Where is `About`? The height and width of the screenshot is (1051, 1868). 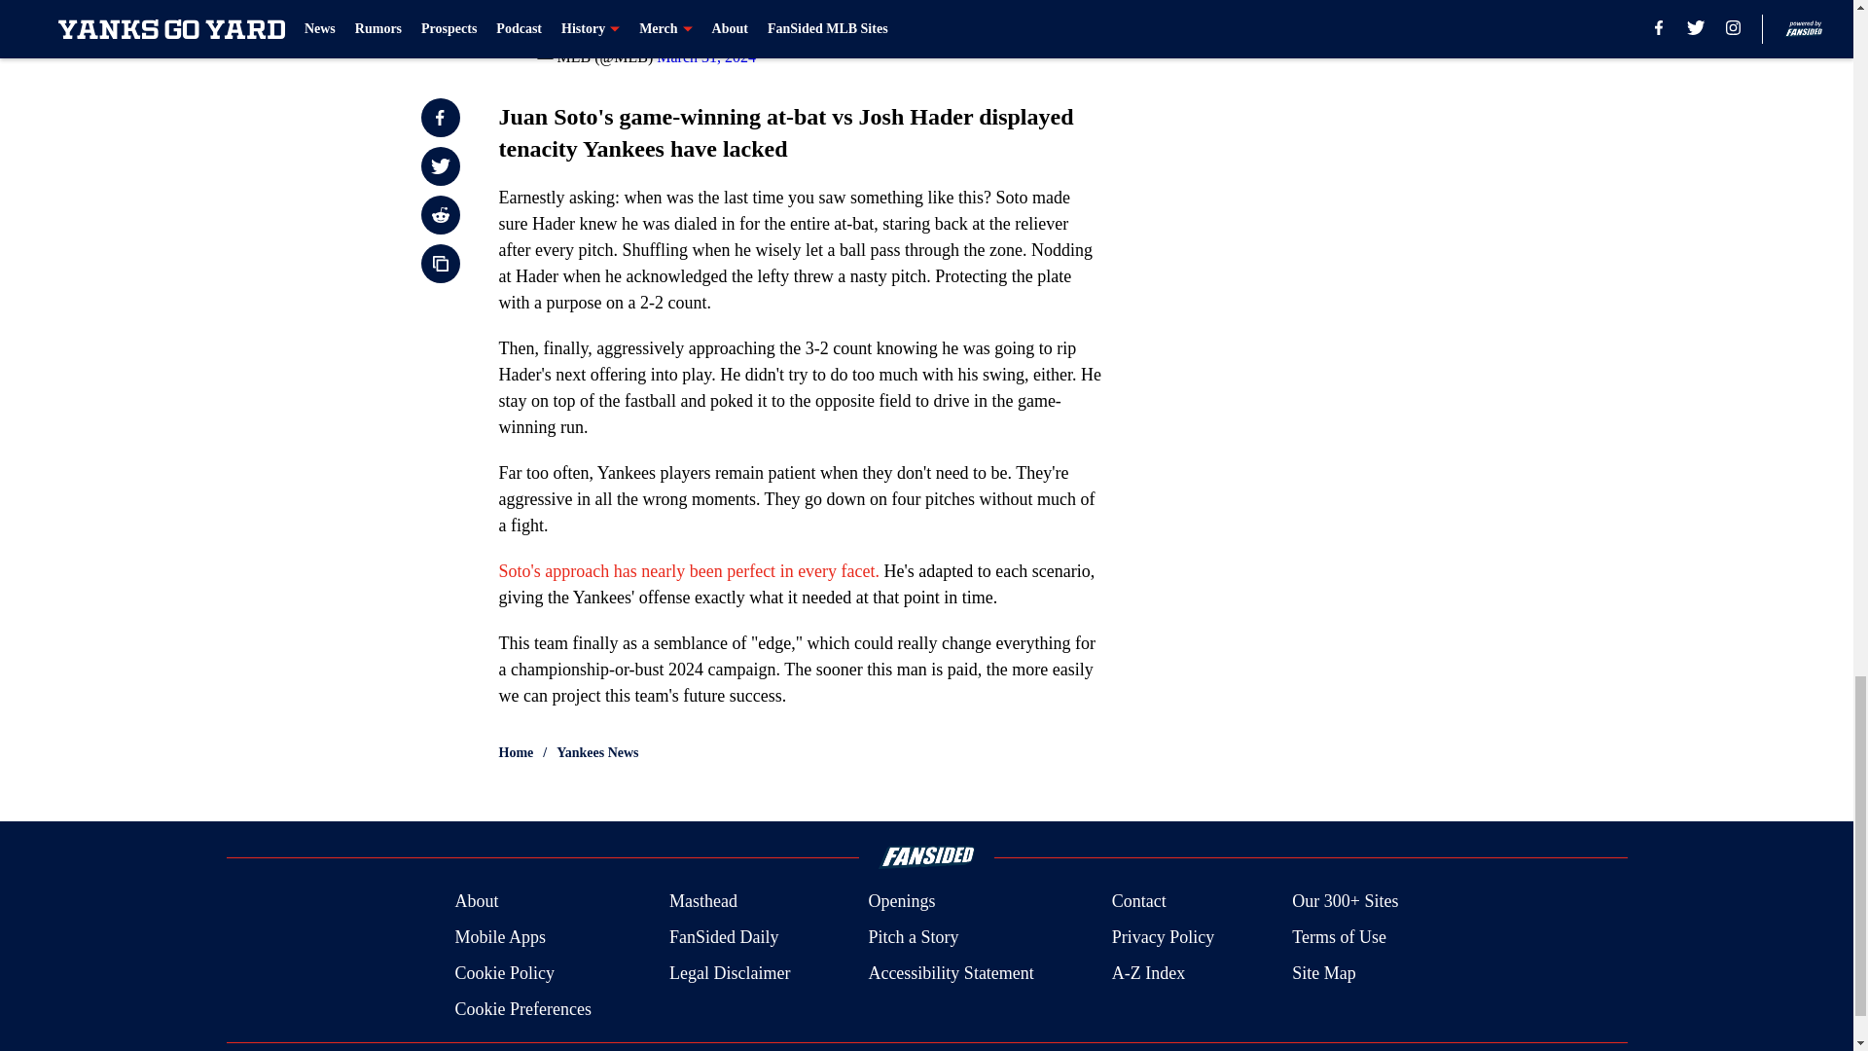
About is located at coordinates (476, 901).